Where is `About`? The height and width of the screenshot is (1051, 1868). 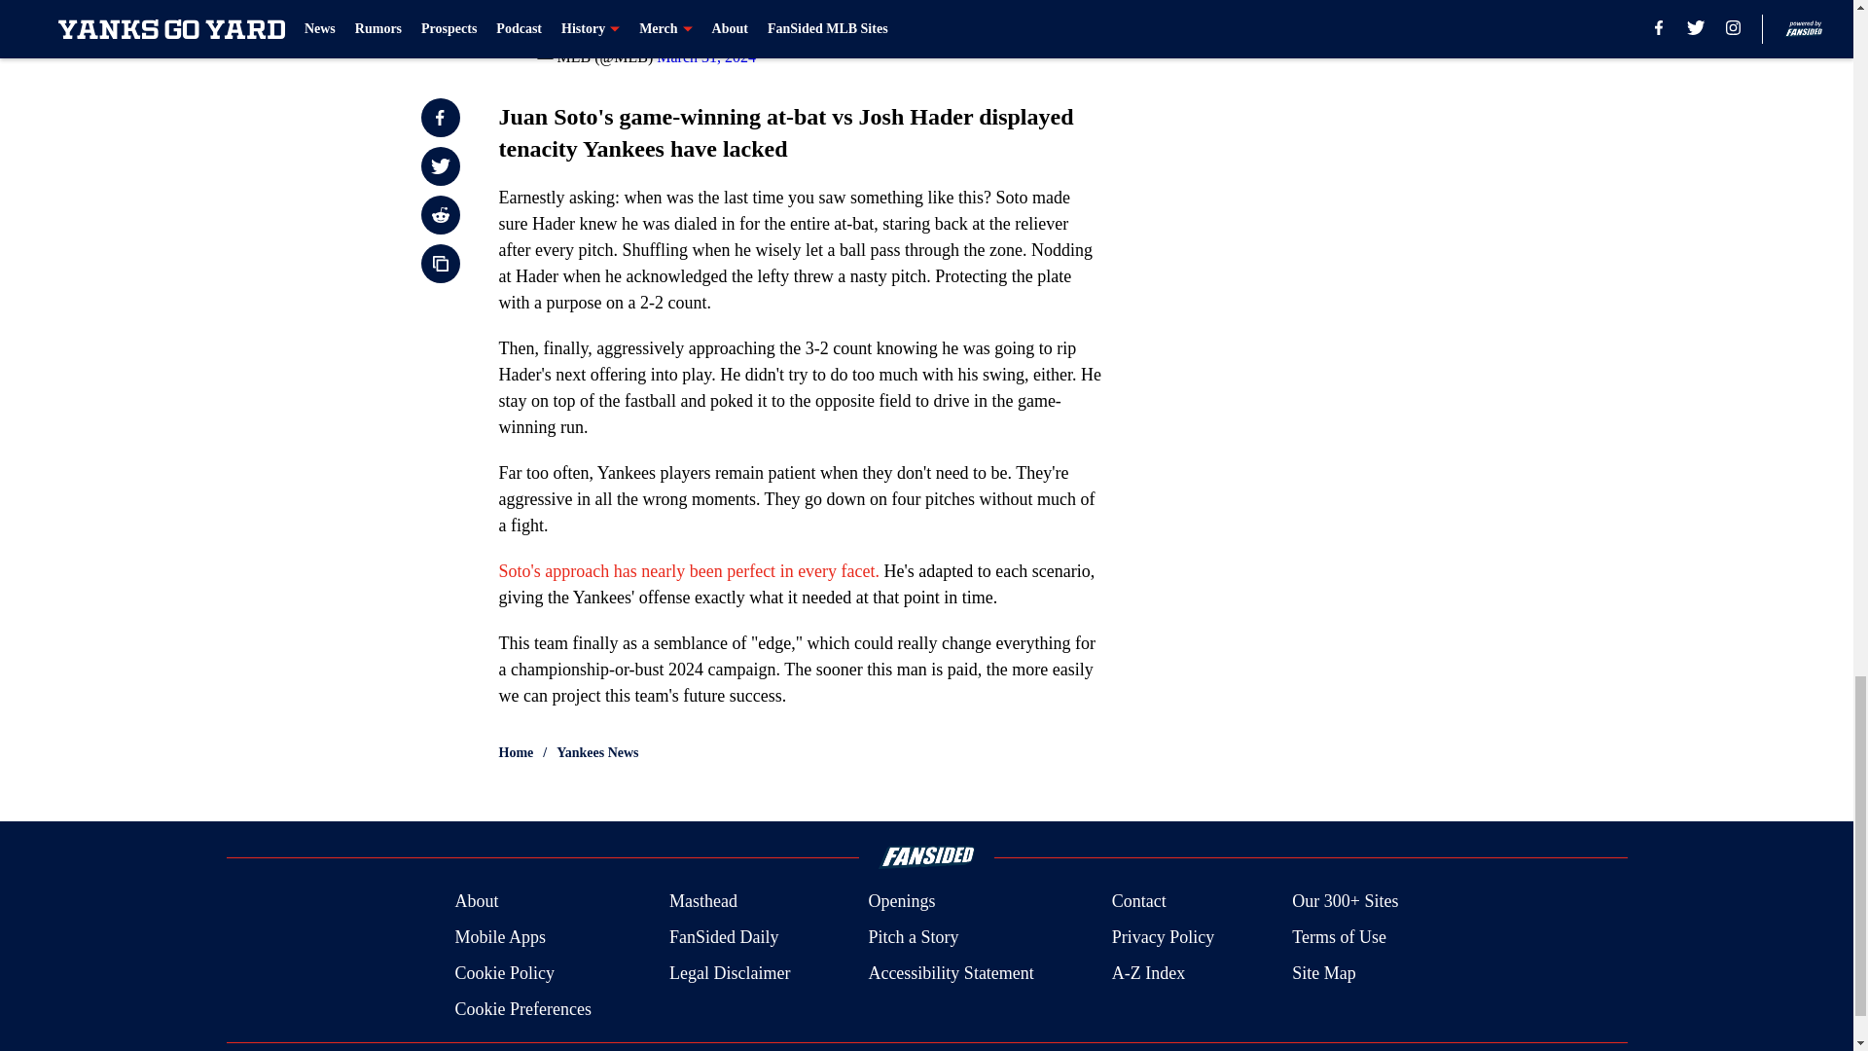
About is located at coordinates (476, 901).